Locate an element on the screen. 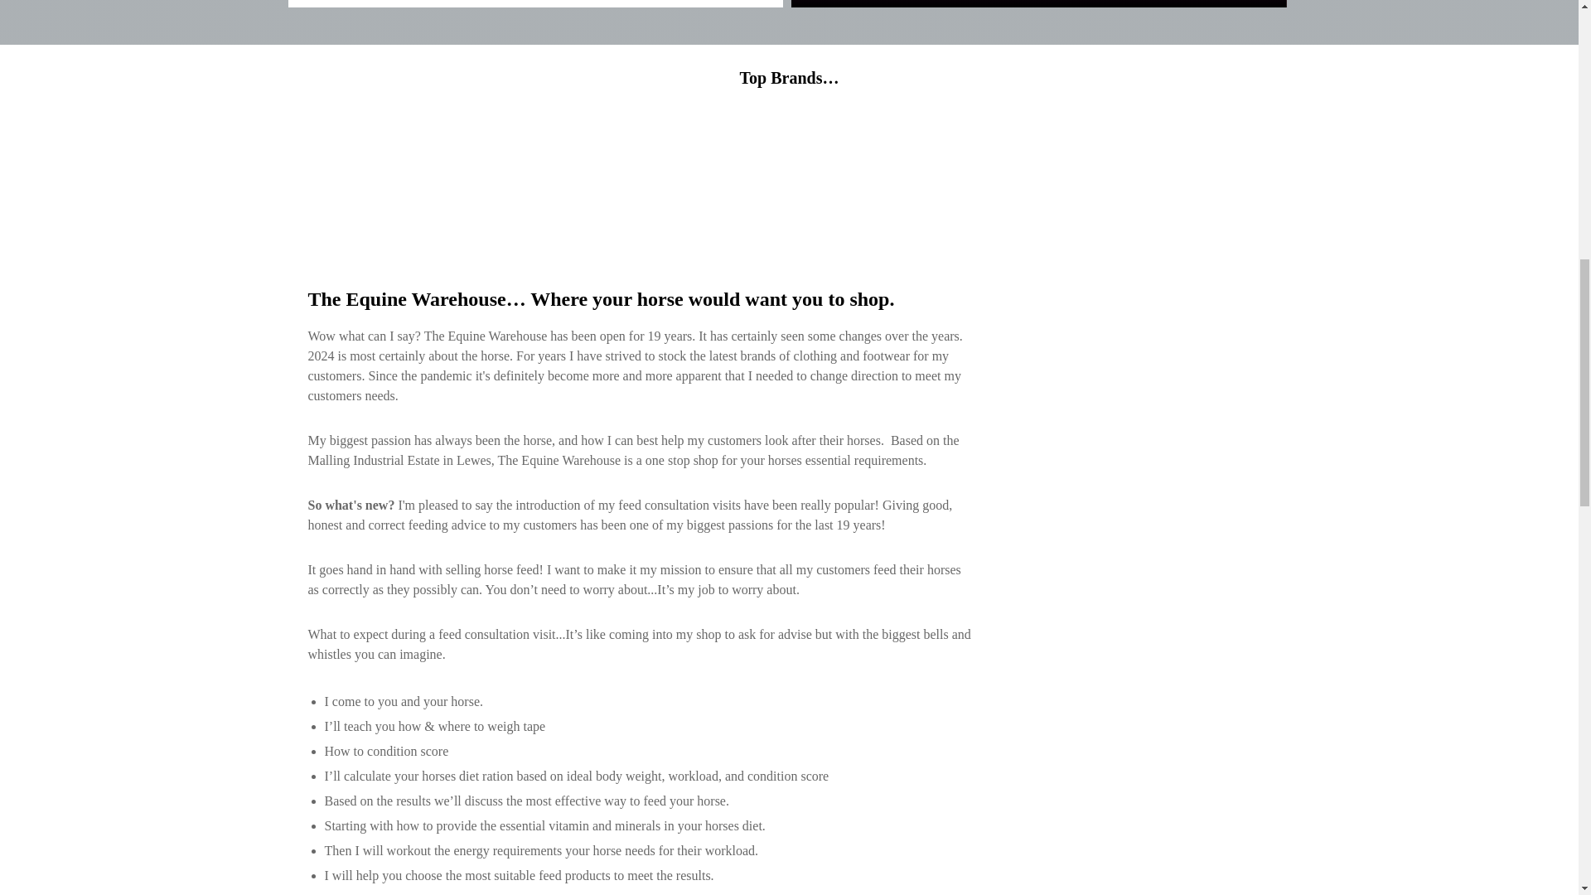 Image resolution: width=1591 pixels, height=895 pixels. Simple-System-Horse-Feeds is located at coordinates (336, 157).